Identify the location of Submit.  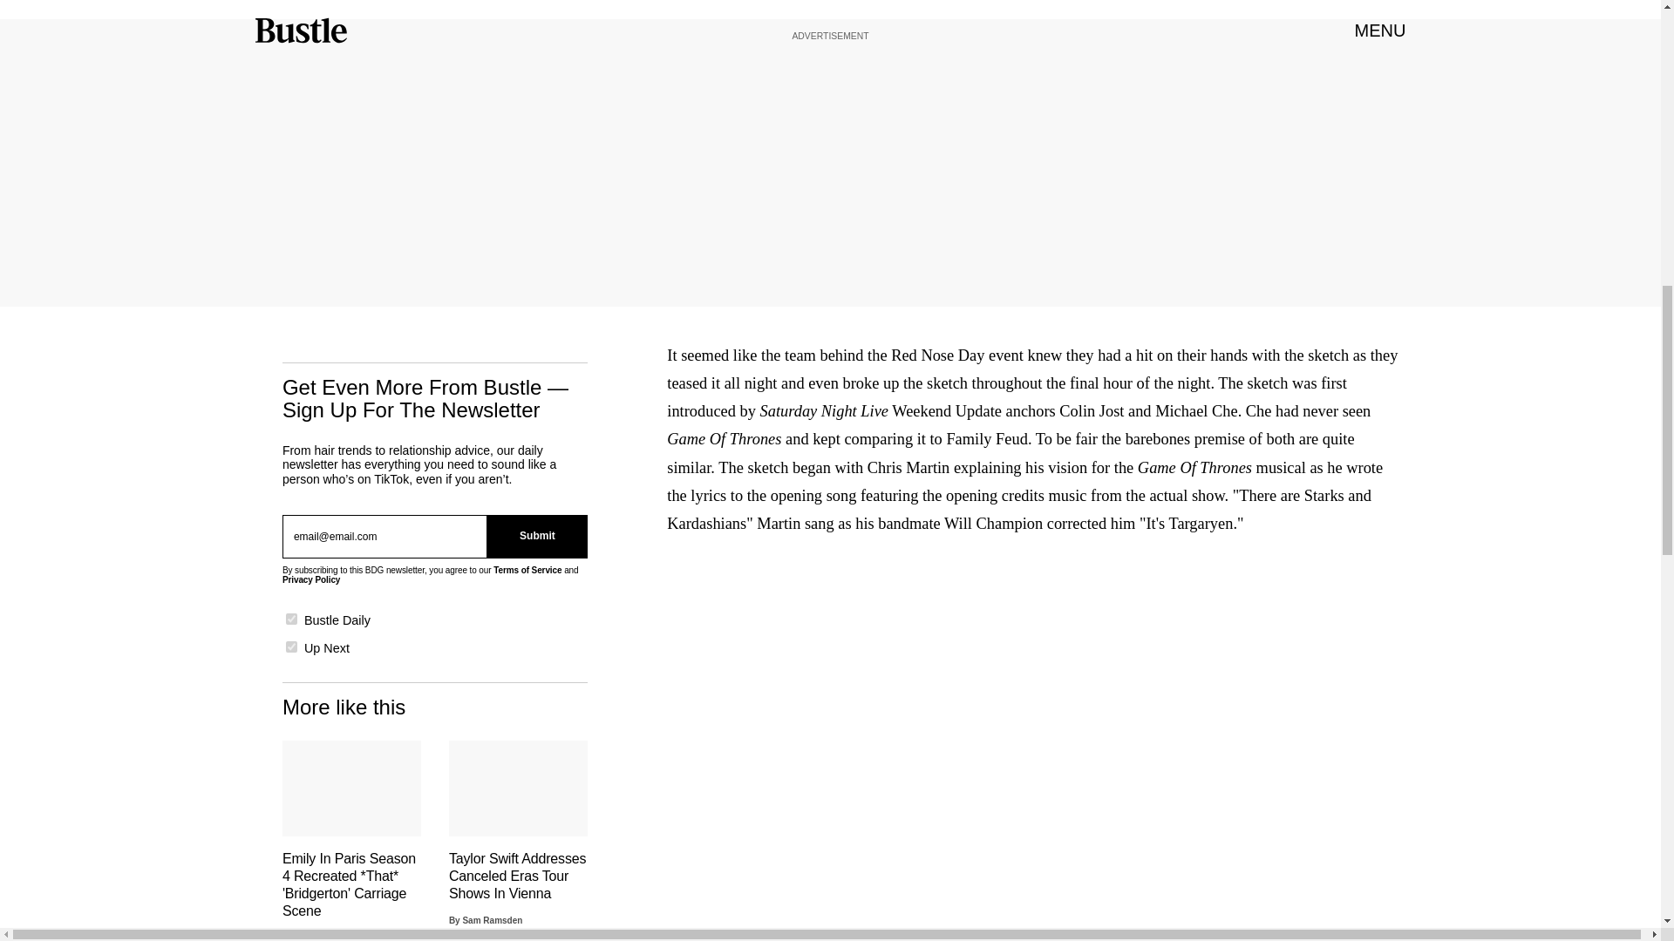
(537, 535).